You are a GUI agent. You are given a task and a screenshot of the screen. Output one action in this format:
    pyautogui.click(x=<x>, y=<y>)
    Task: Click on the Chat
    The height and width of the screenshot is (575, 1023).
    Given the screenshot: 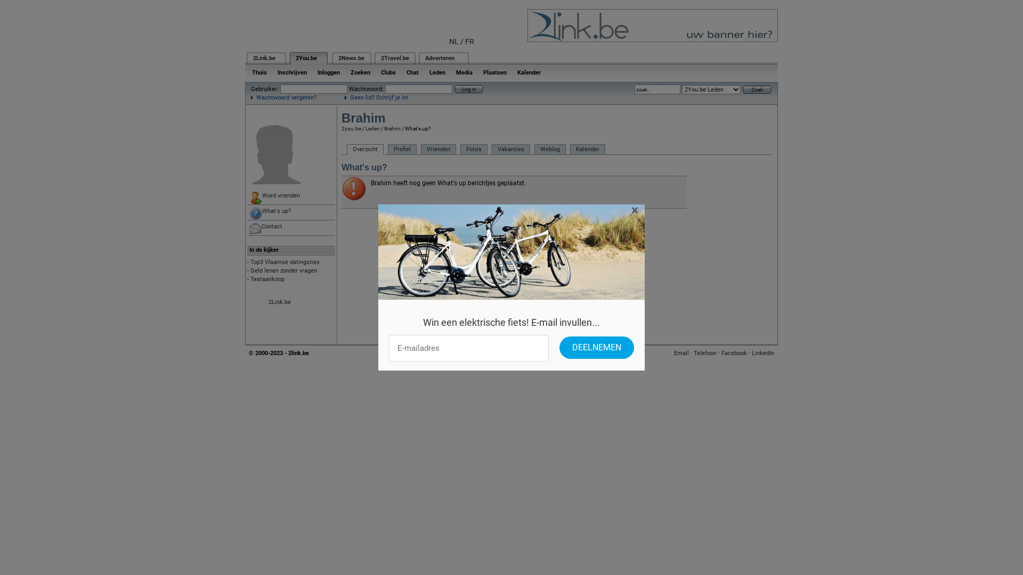 What is the action you would take?
    pyautogui.click(x=412, y=72)
    